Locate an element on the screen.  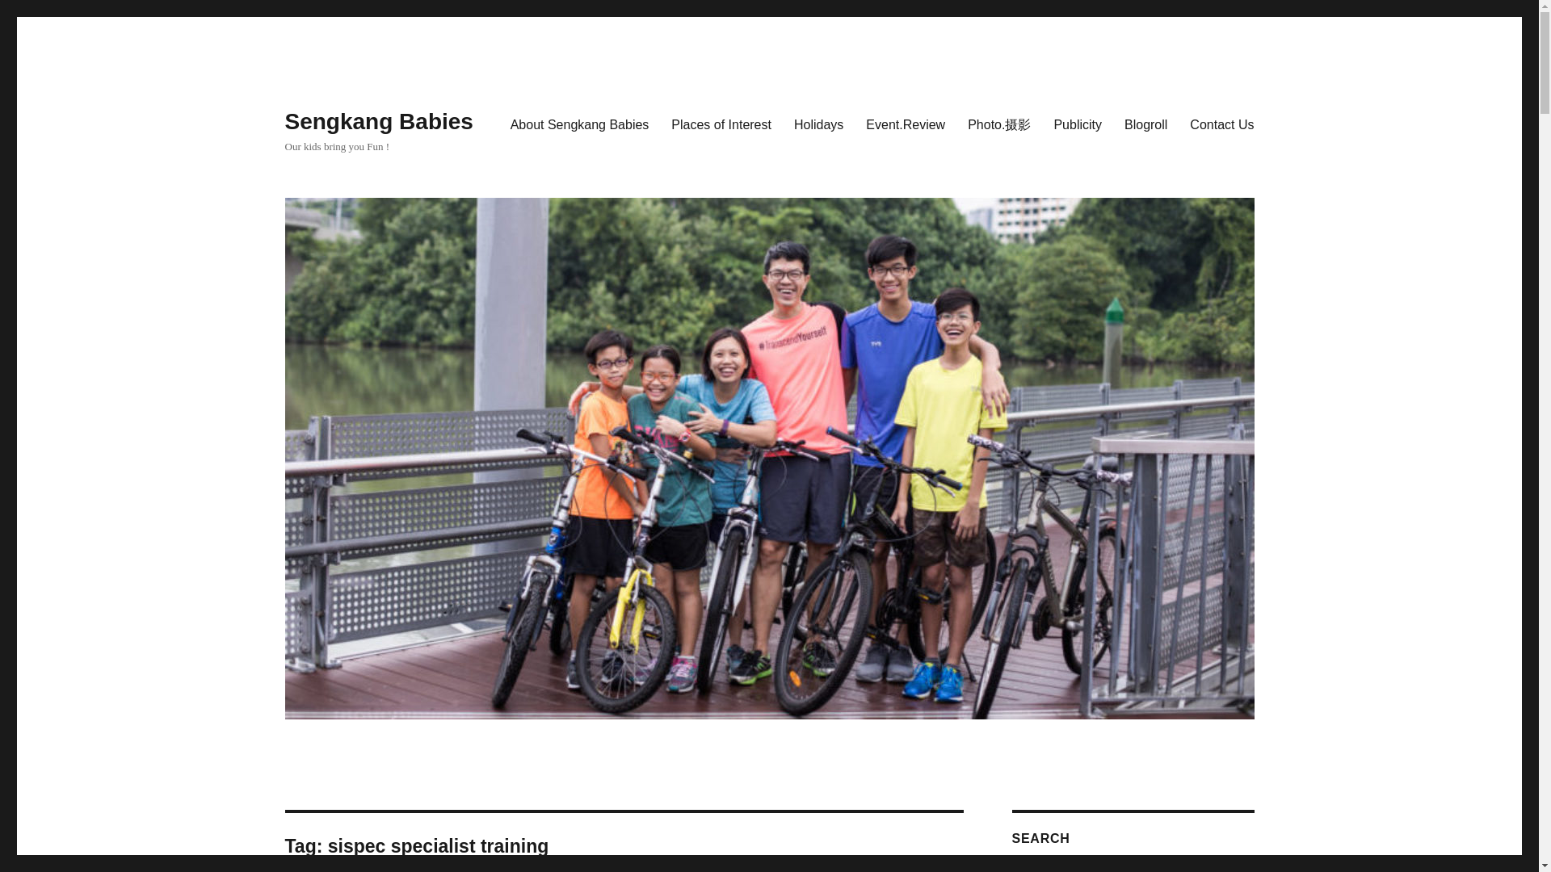
Contact Us is located at coordinates (1221, 124).